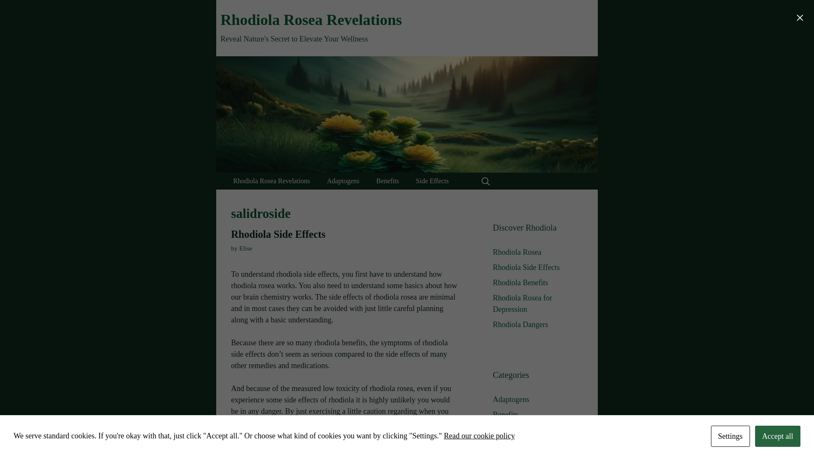  What do you see at coordinates (505, 415) in the screenshot?
I see `Benefits` at bounding box center [505, 415].